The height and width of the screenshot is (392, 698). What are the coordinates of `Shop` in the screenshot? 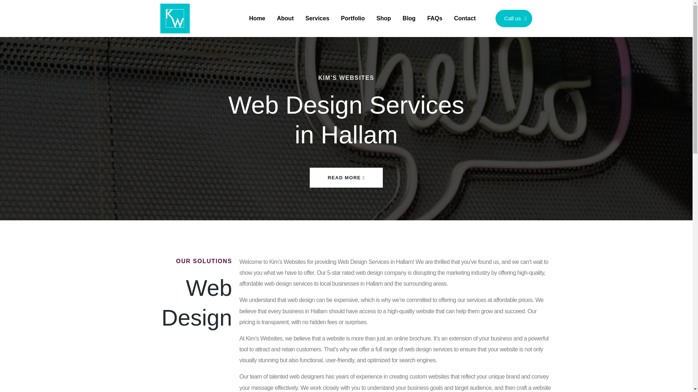 It's located at (384, 9).